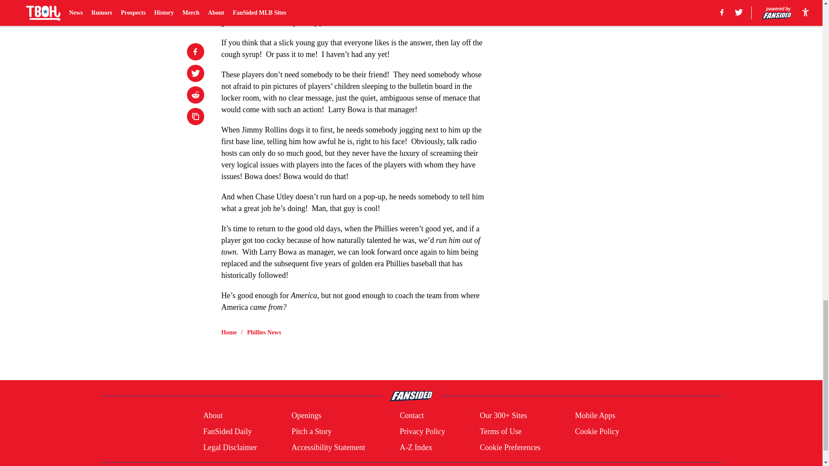 The width and height of the screenshot is (829, 466). What do you see at coordinates (595, 416) in the screenshot?
I see `Mobile Apps` at bounding box center [595, 416].